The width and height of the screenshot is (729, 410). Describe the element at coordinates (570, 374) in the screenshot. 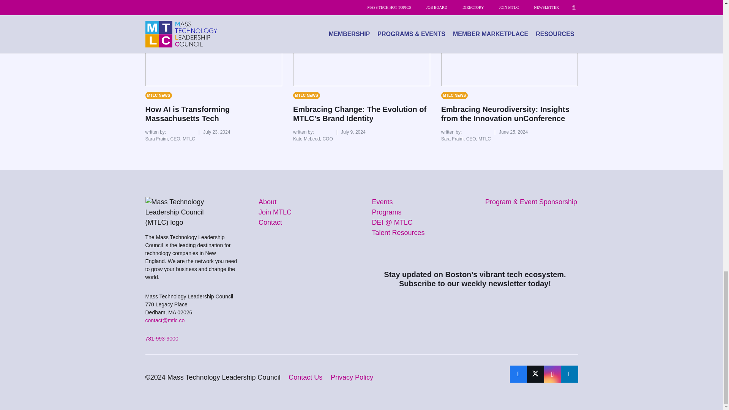

I see `LinkedIn` at that location.